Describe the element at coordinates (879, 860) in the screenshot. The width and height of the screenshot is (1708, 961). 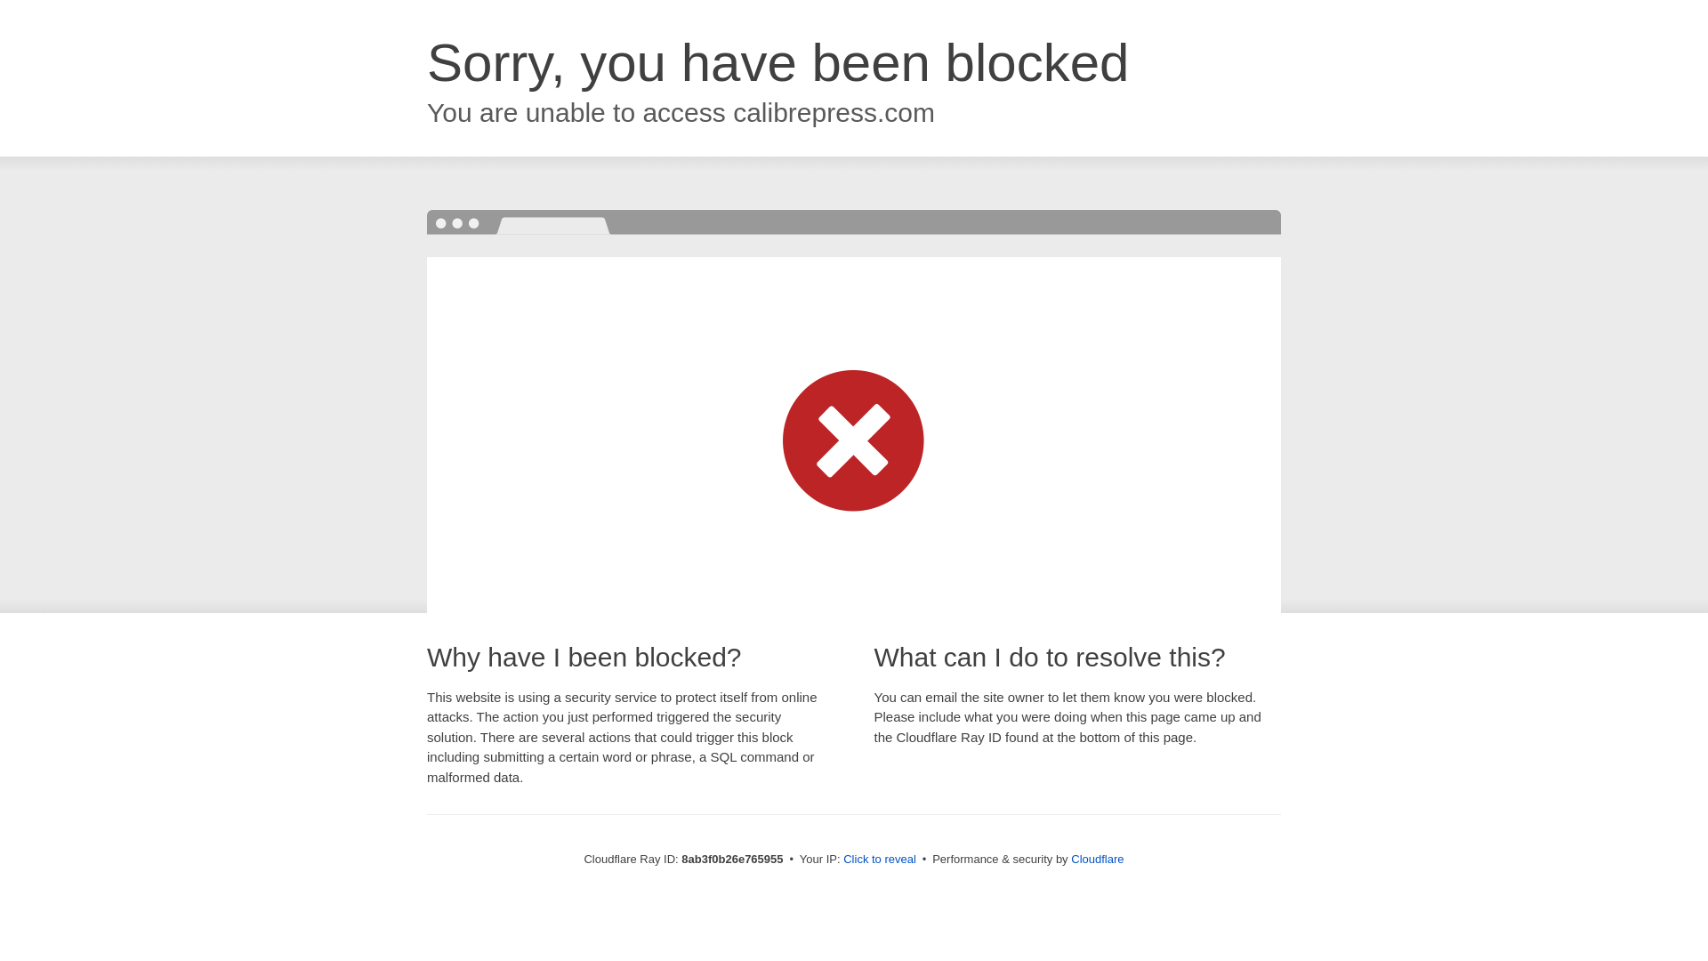
I see `Click to reveal` at that location.